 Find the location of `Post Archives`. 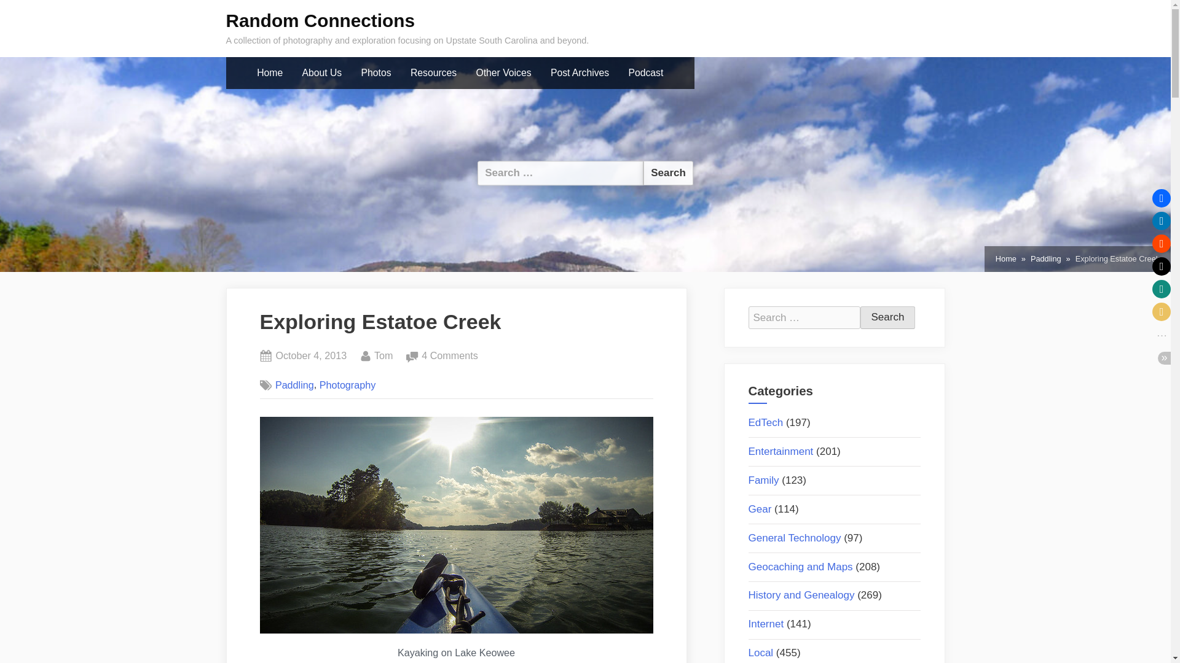

Post Archives is located at coordinates (269, 73).